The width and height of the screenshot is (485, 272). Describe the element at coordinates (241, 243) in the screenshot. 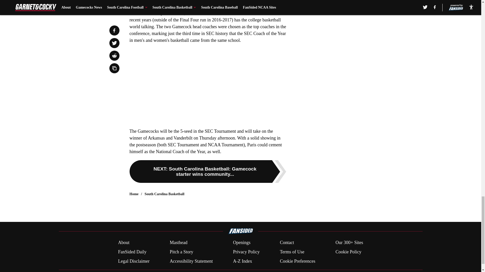

I see `Openings` at that location.